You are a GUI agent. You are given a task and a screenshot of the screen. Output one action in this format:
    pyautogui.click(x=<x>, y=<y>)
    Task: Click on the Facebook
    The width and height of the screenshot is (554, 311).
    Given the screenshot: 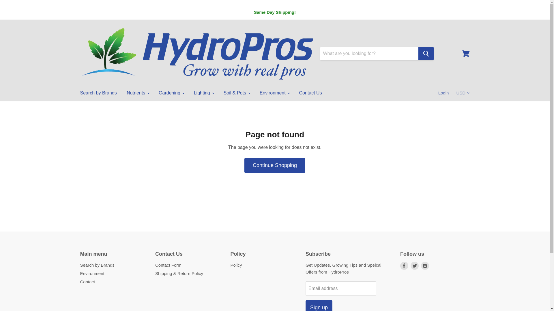 What is the action you would take?
    pyautogui.click(x=404, y=266)
    